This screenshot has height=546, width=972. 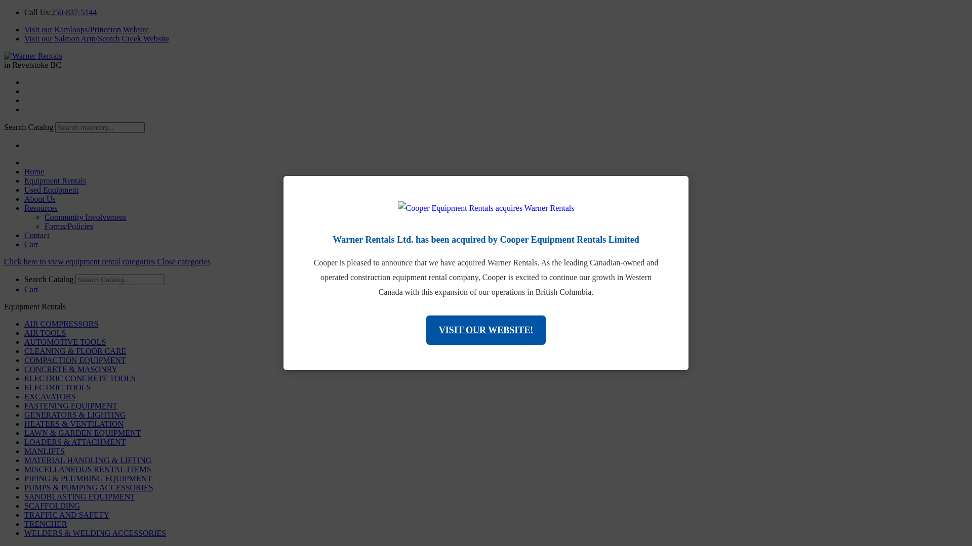 What do you see at coordinates (52, 190) in the screenshot?
I see `Used Equipment` at bounding box center [52, 190].